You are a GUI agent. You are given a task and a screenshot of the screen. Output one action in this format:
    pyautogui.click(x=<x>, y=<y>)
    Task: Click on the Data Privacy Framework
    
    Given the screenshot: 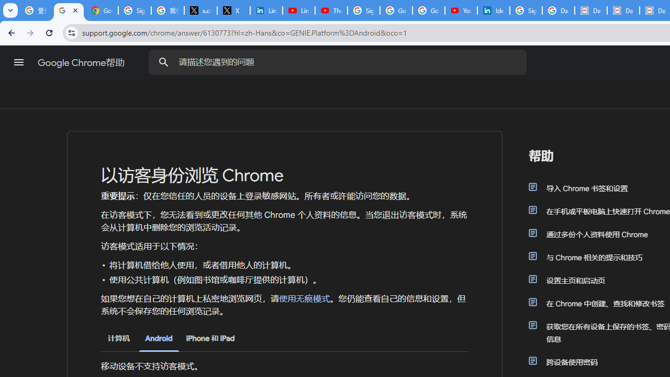 What is the action you would take?
    pyautogui.click(x=623, y=10)
    